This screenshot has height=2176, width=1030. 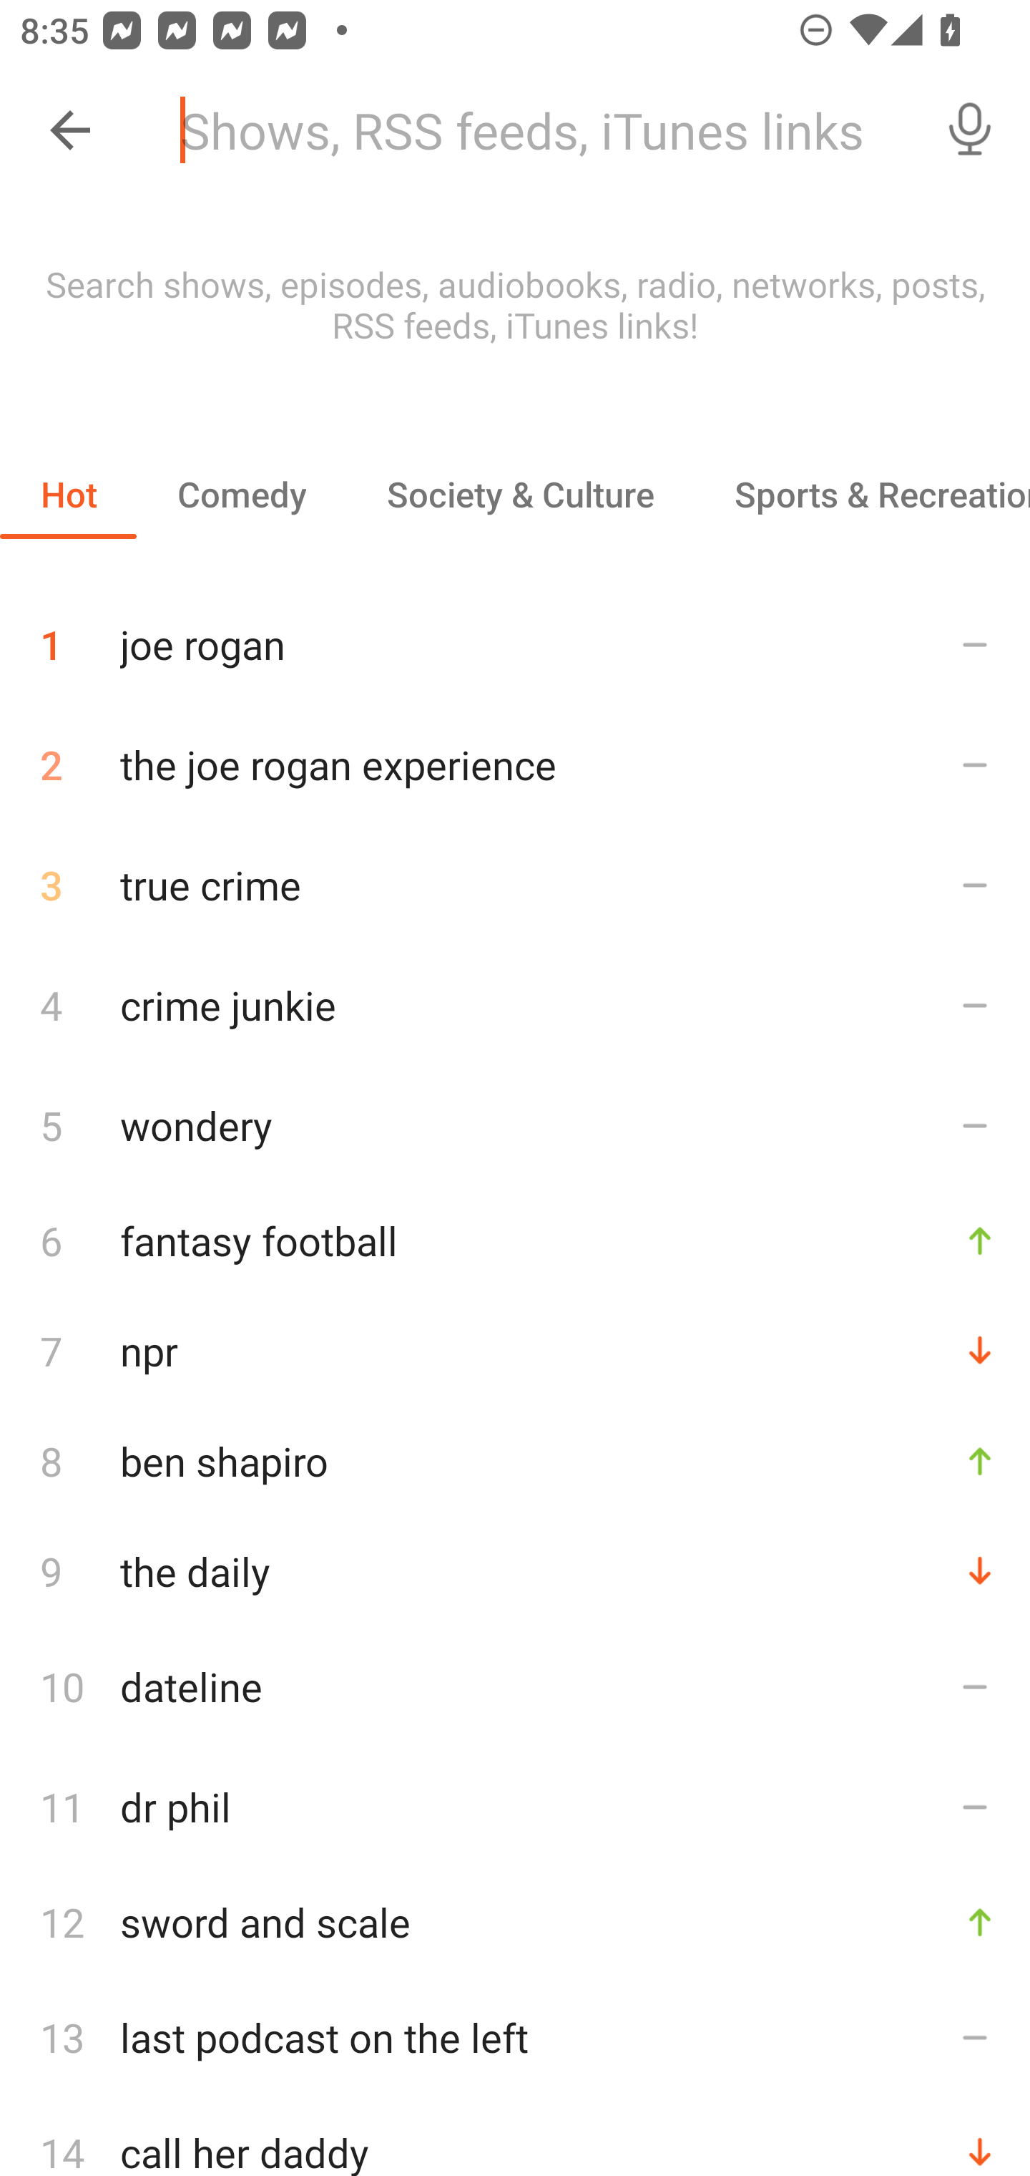 What do you see at coordinates (515, 764) in the screenshot?
I see `2 the joe rogan experience` at bounding box center [515, 764].